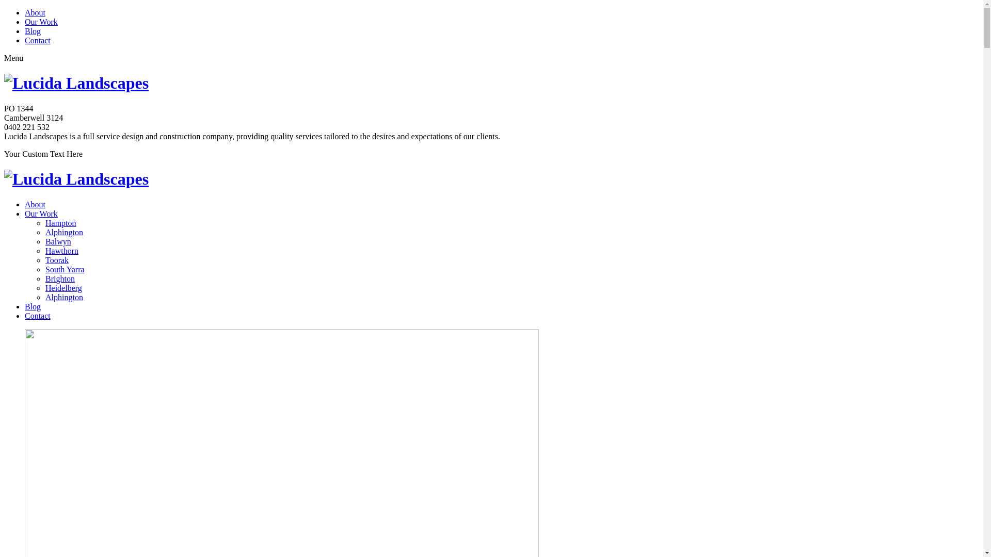 This screenshot has width=991, height=557. I want to click on Alphington, so click(64, 297).